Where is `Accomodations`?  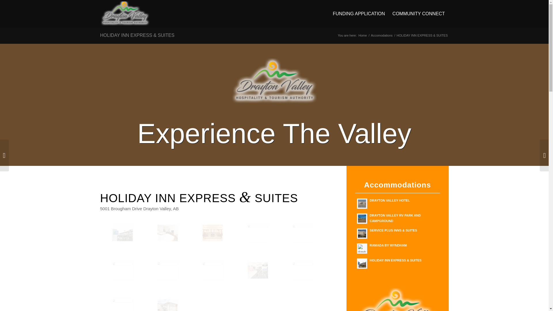
Accomodations is located at coordinates (381, 35).